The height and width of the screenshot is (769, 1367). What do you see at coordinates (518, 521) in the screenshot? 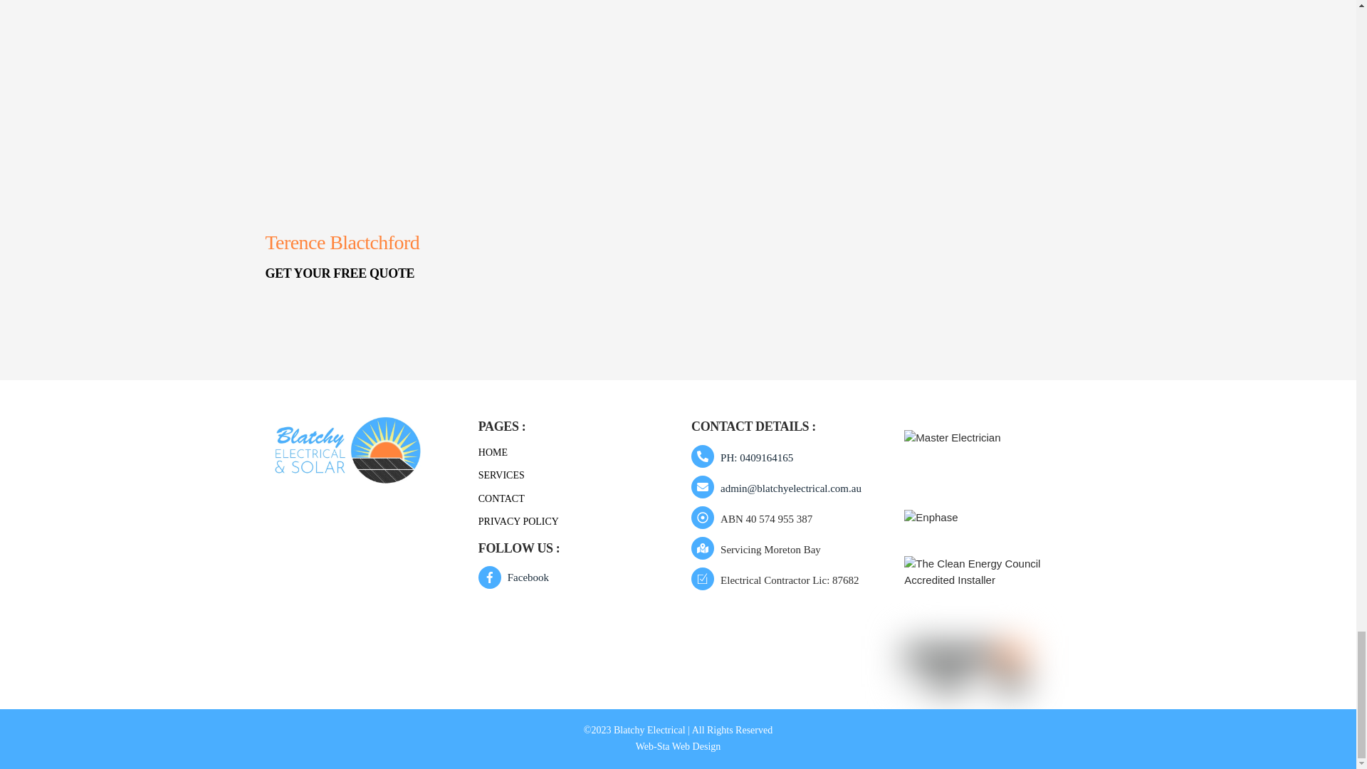
I see `PRIVACY POLICY` at bounding box center [518, 521].